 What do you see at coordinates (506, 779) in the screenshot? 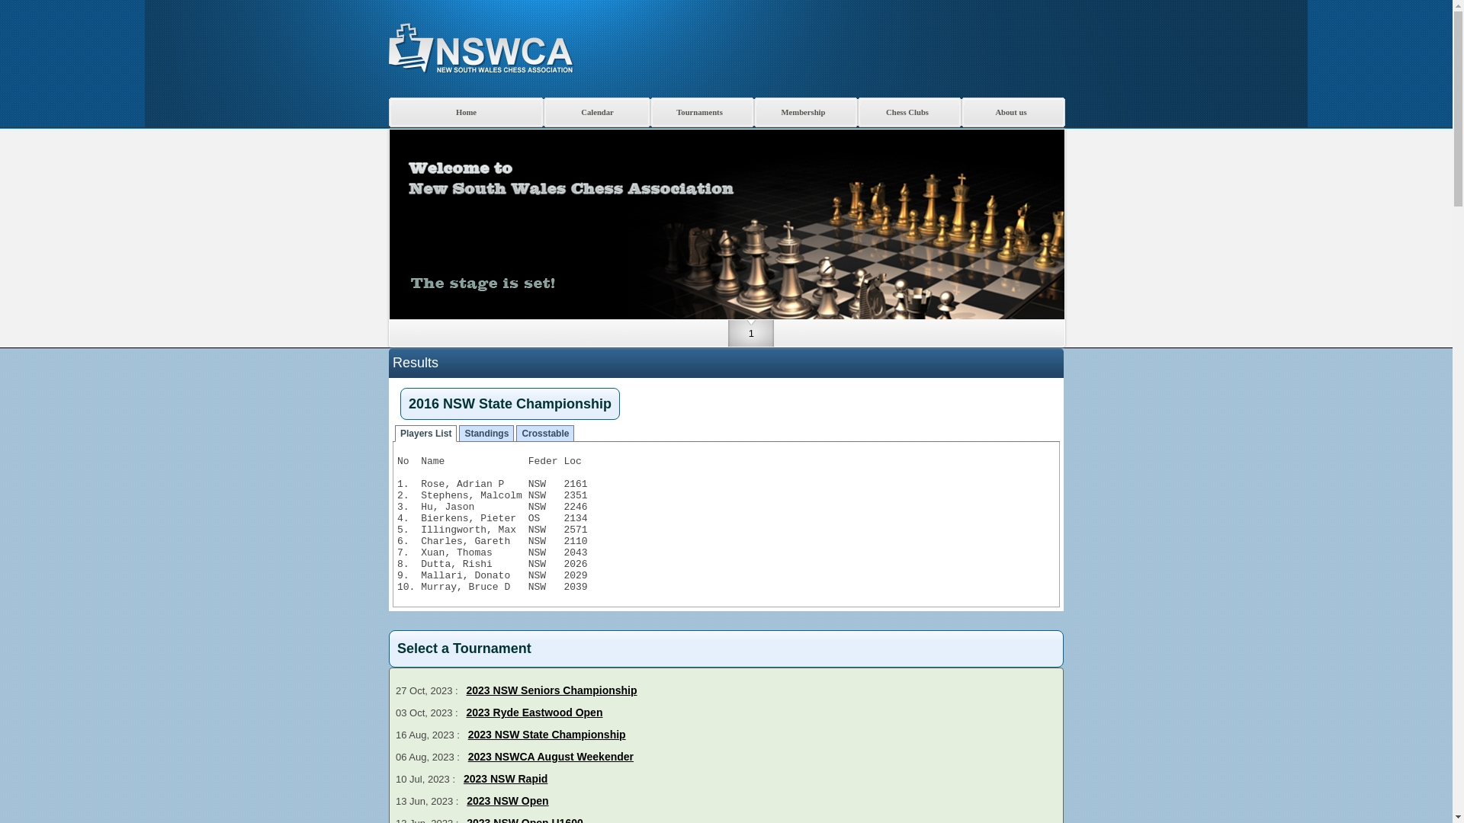
I see `2023 NSW Rapid` at bounding box center [506, 779].